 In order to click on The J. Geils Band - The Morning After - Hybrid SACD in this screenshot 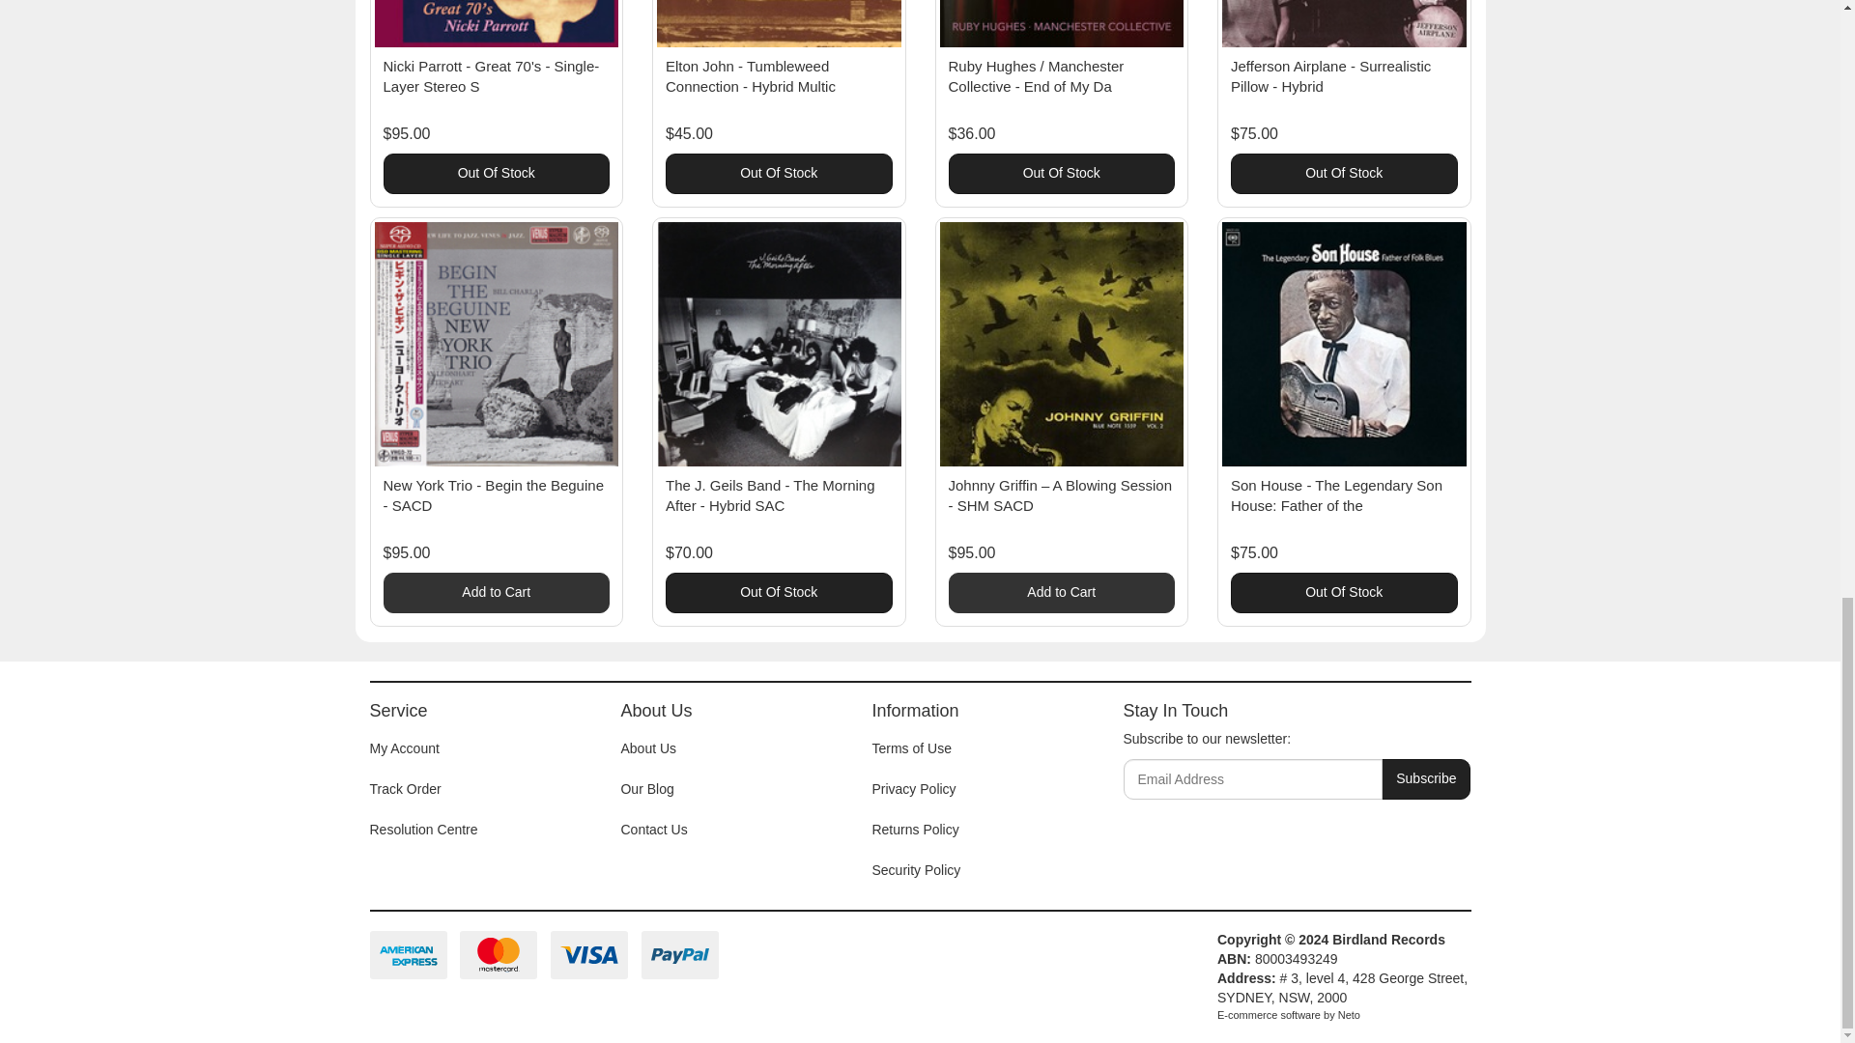, I will do `click(771, 494)`.